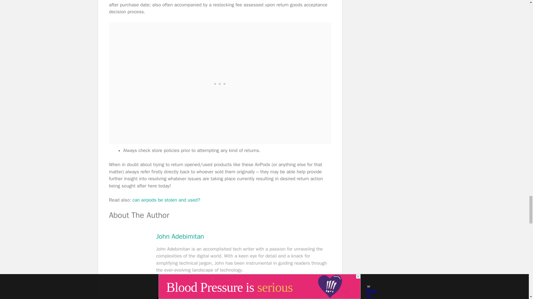 This screenshot has height=299, width=533. What do you see at coordinates (180, 236) in the screenshot?
I see `John Adebimitan` at bounding box center [180, 236].